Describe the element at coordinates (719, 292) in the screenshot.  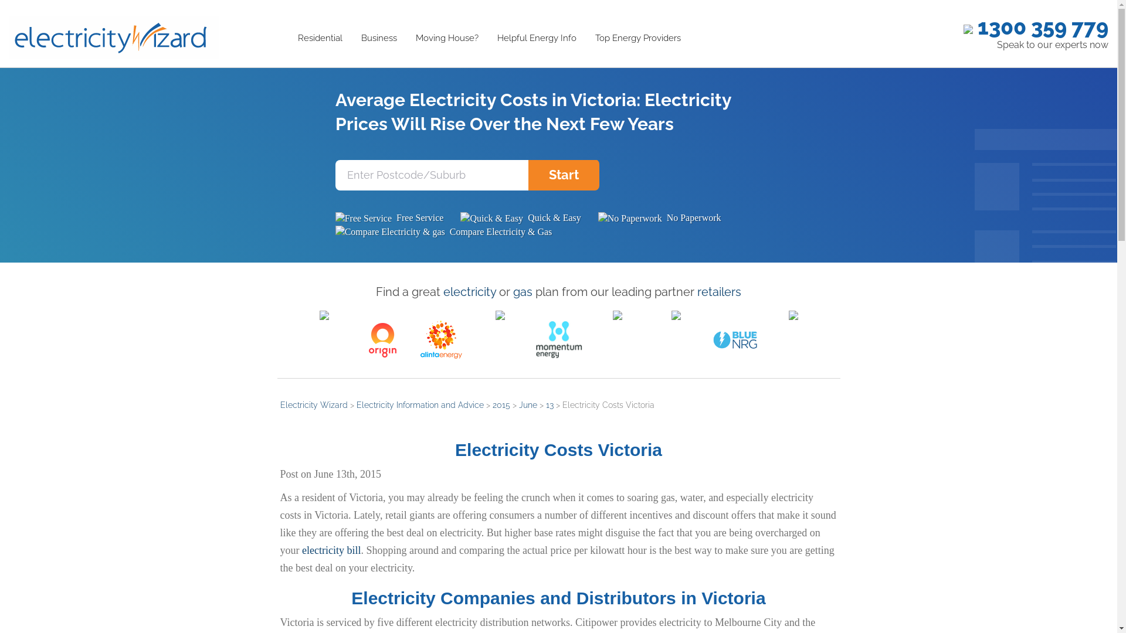
I see `retailers` at that location.